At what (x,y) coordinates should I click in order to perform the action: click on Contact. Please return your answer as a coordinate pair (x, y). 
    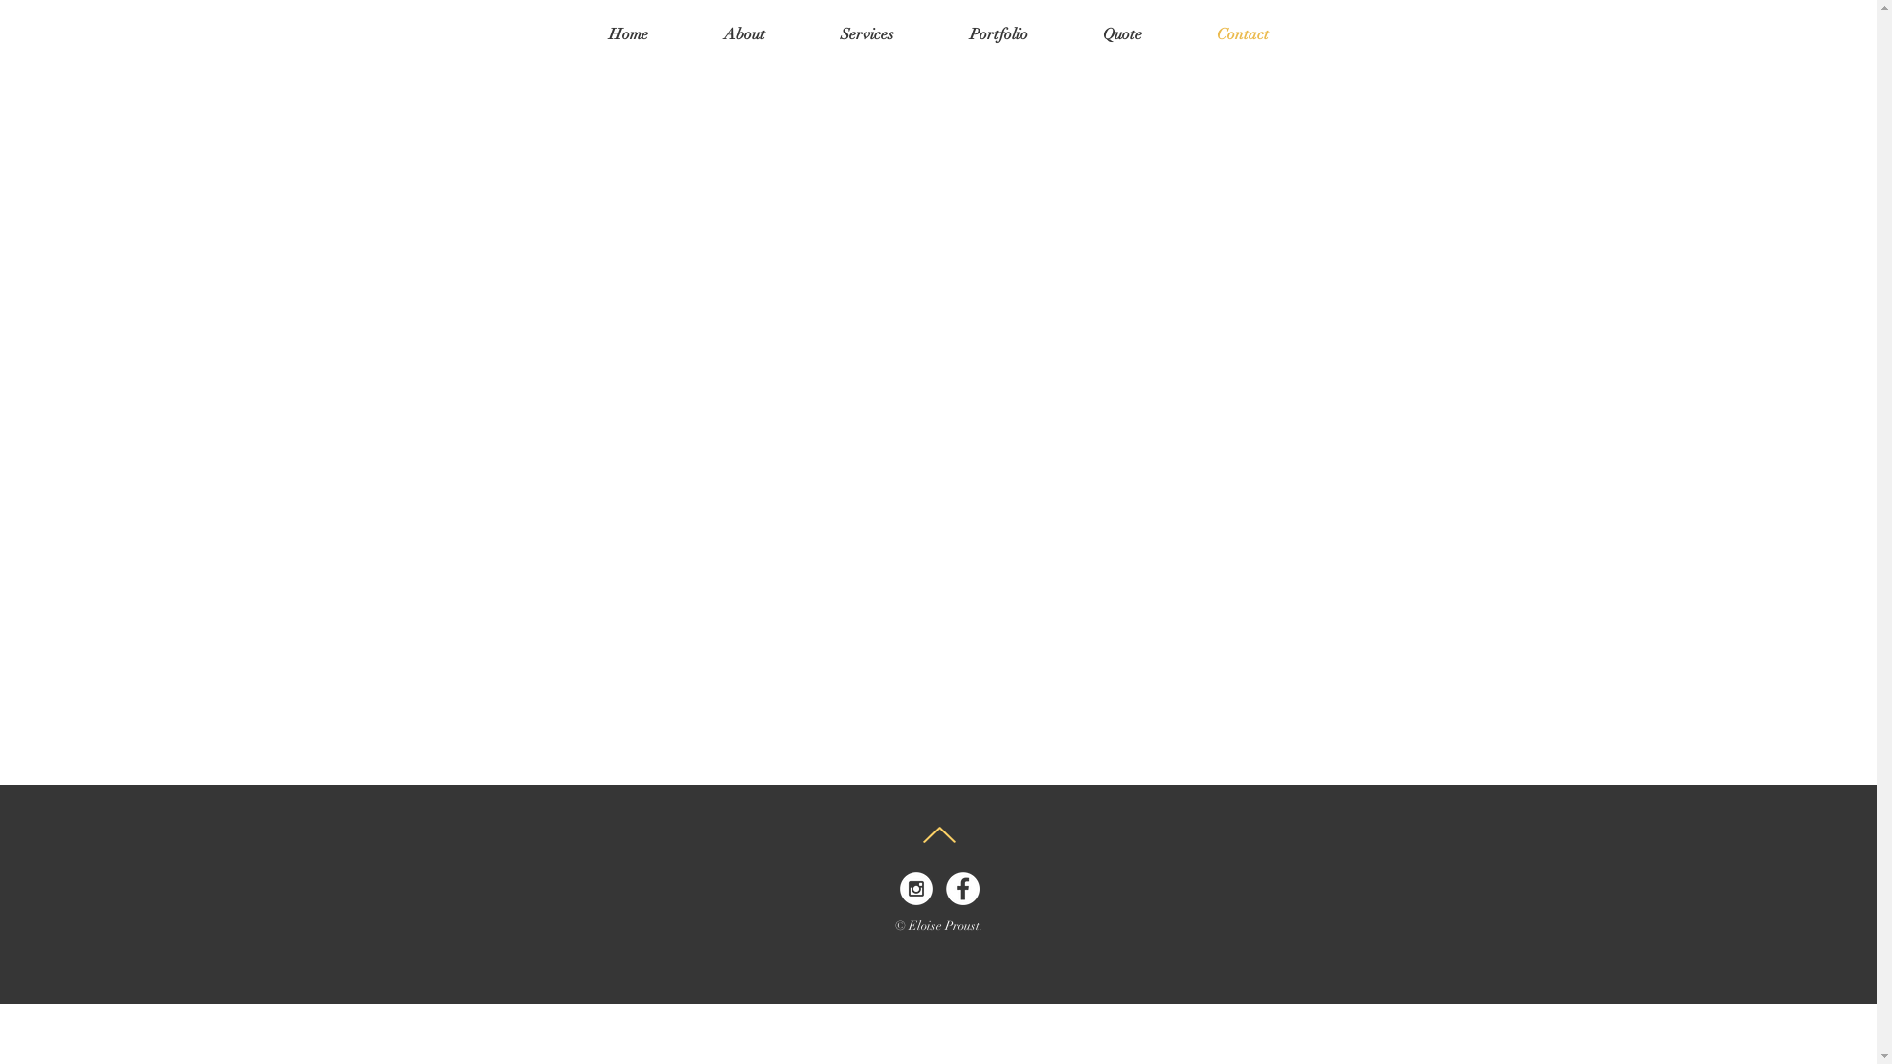
    Looking at the image, I should click on (1242, 34).